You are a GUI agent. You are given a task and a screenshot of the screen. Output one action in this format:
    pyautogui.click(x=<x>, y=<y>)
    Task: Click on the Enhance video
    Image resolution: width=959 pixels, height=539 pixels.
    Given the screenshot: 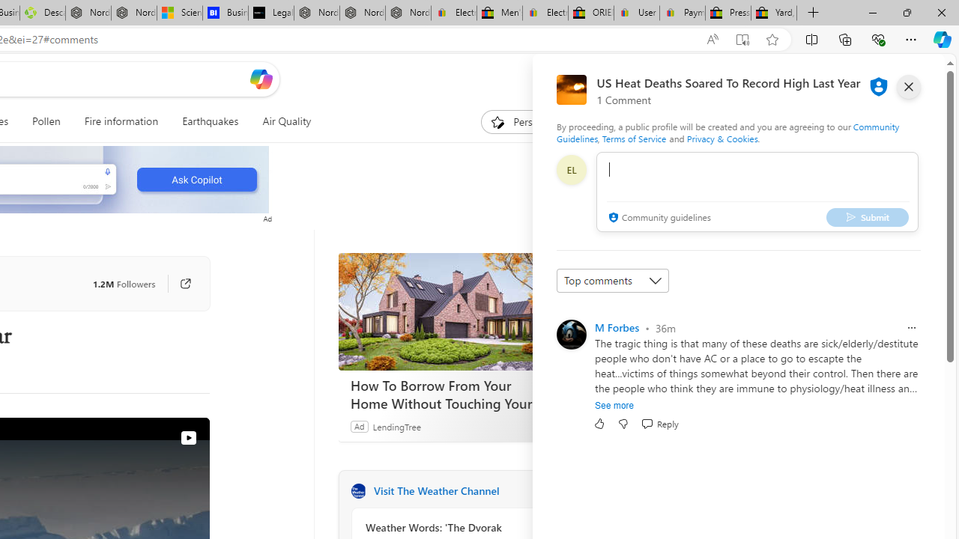 What is the action you would take?
    pyautogui.click(x=712, y=40)
    